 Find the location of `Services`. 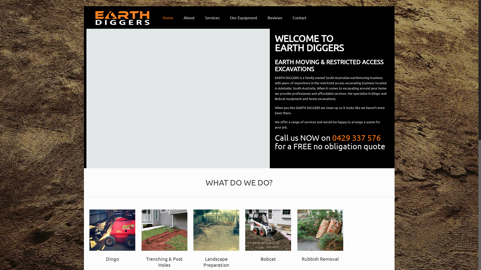

Services is located at coordinates (212, 17).